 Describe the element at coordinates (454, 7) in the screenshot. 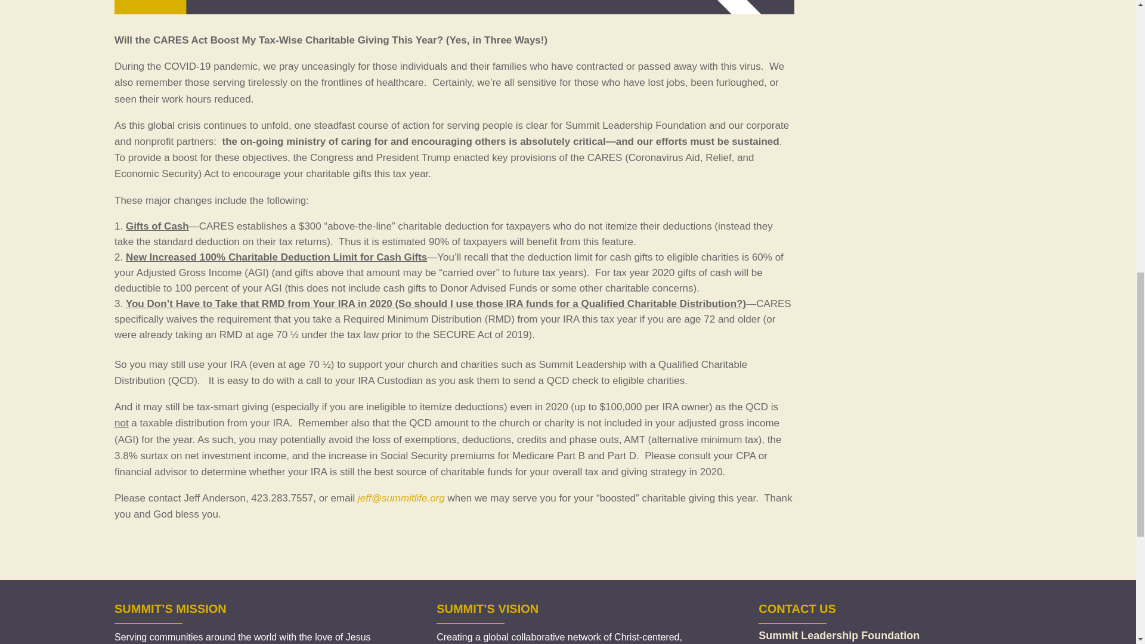

I see `CARES ACT BLOG` at that location.